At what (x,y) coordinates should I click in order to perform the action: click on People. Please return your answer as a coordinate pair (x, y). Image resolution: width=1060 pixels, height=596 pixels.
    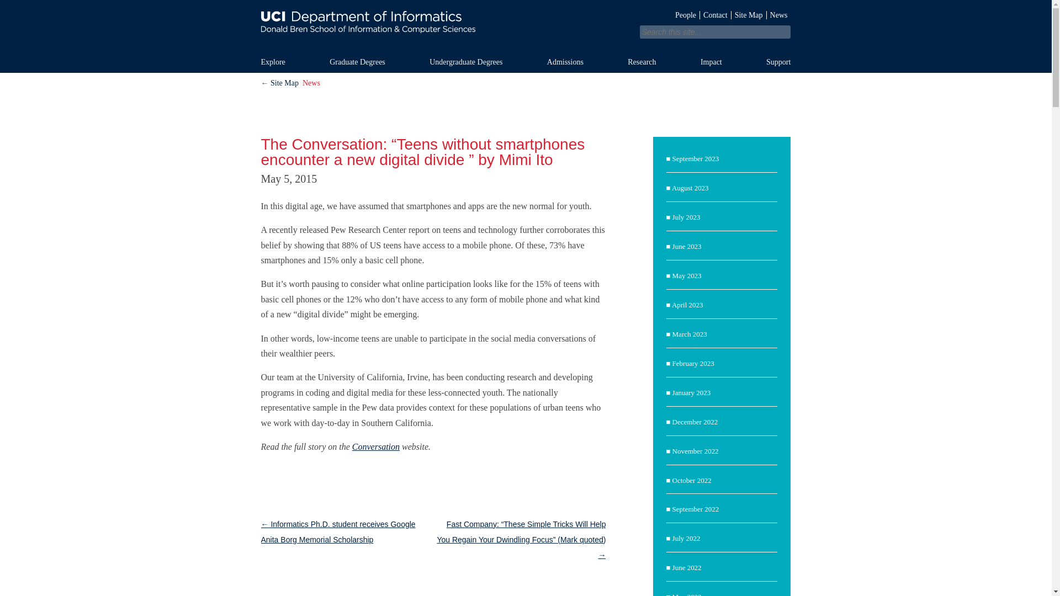
    Looking at the image, I should click on (686, 15).